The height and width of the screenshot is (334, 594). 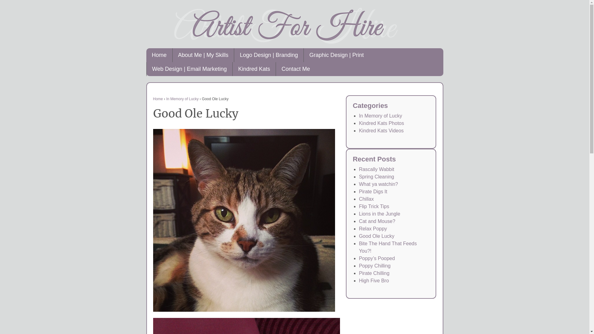 What do you see at coordinates (375, 266) in the screenshot?
I see `Poppy Chilling` at bounding box center [375, 266].